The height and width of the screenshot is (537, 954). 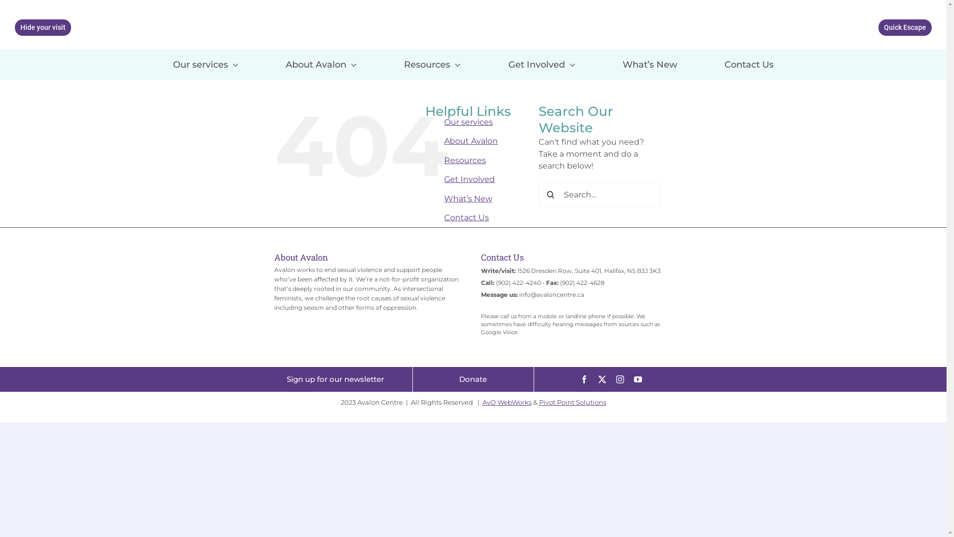 I want to click on Get Involved, so click(x=542, y=60).